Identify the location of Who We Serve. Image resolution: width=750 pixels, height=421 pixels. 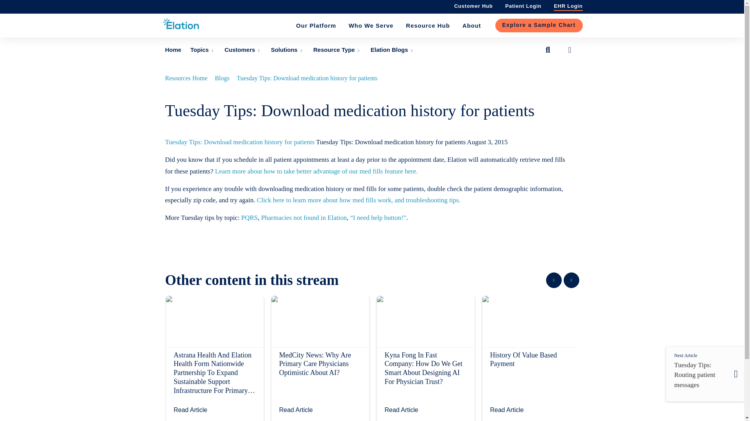
(371, 26).